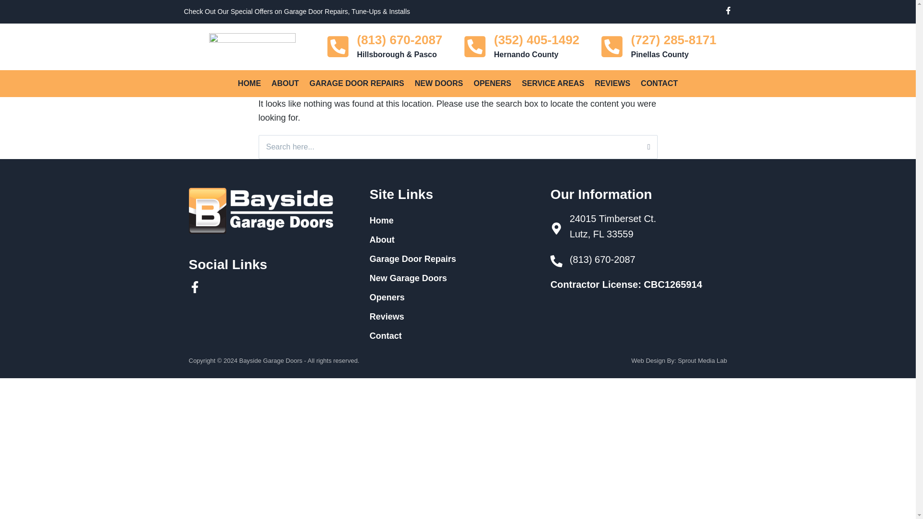  I want to click on OPENERS, so click(492, 83).